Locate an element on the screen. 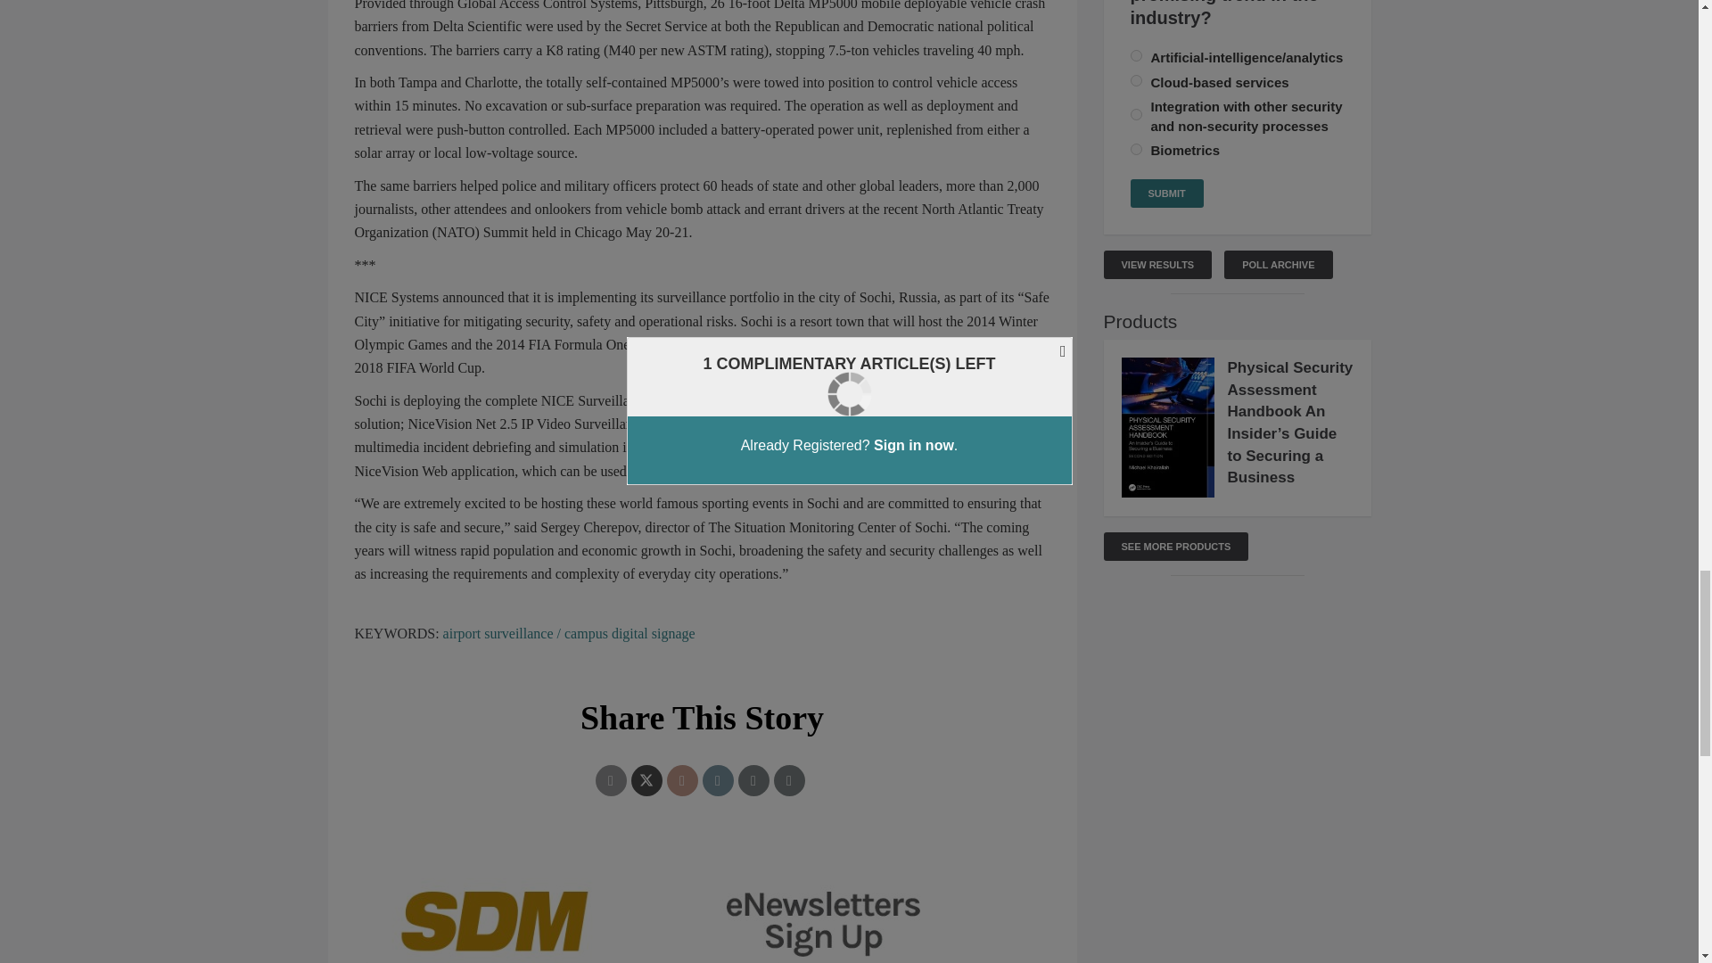 Image resolution: width=1712 pixels, height=963 pixels. 489 is located at coordinates (1136, 55).